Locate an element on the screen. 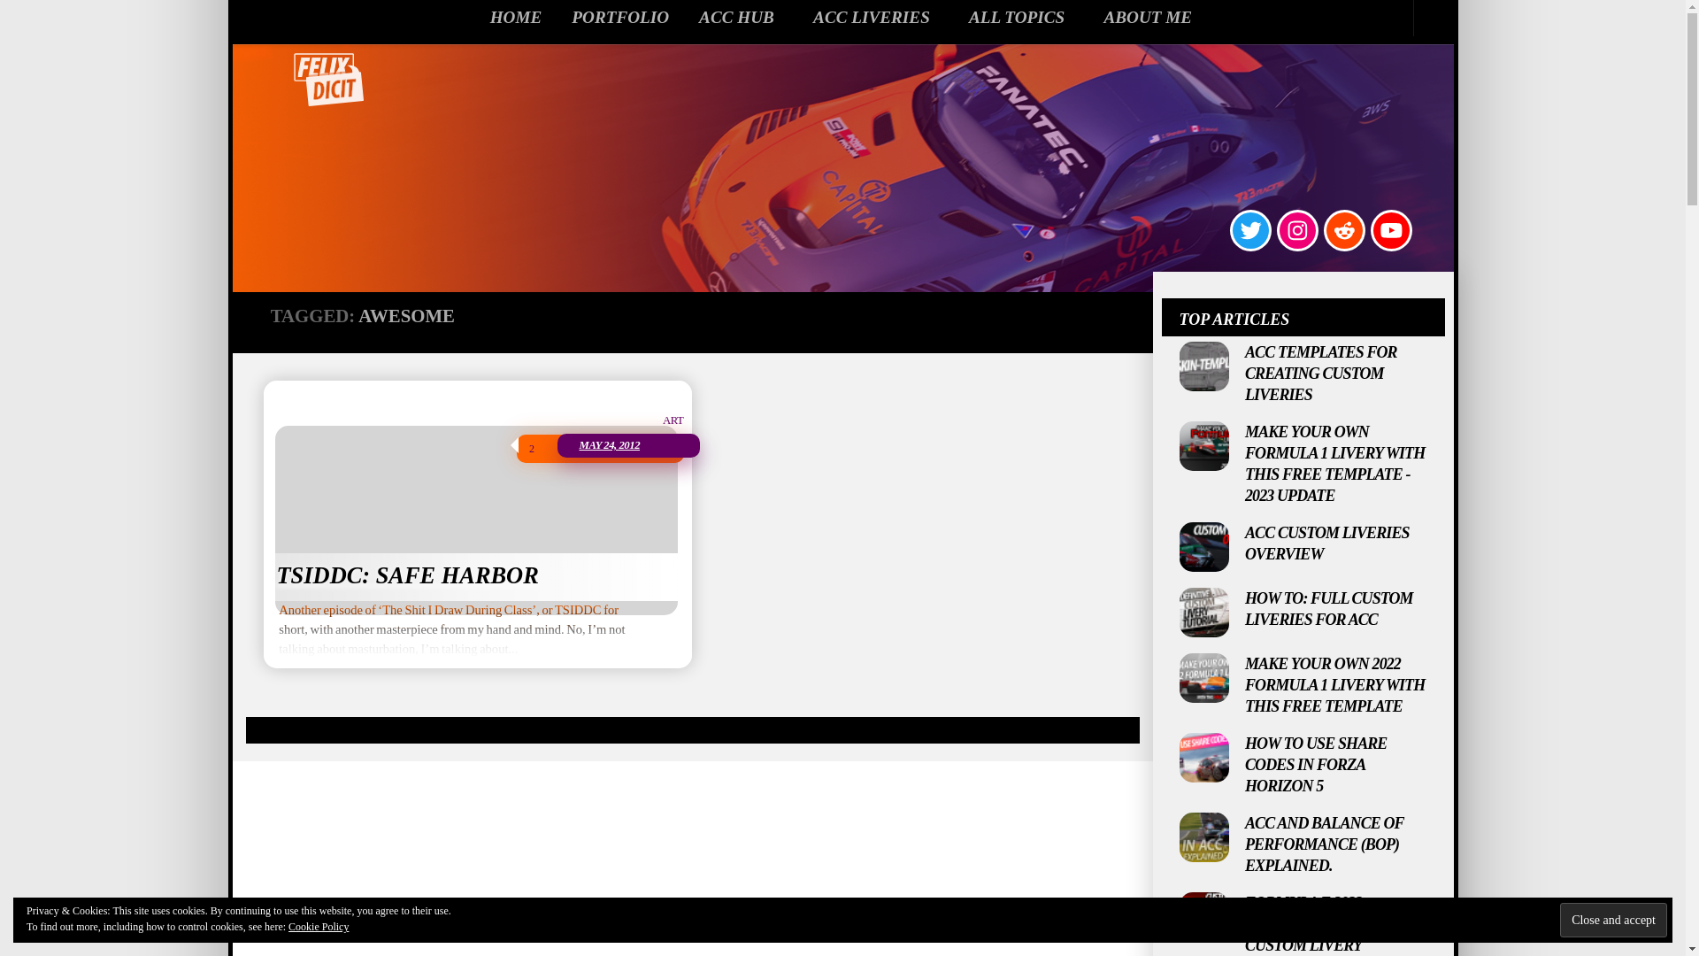 The width and height of the screenshot is (1699, 956). Skip to content is located at coordinates (297, 24).